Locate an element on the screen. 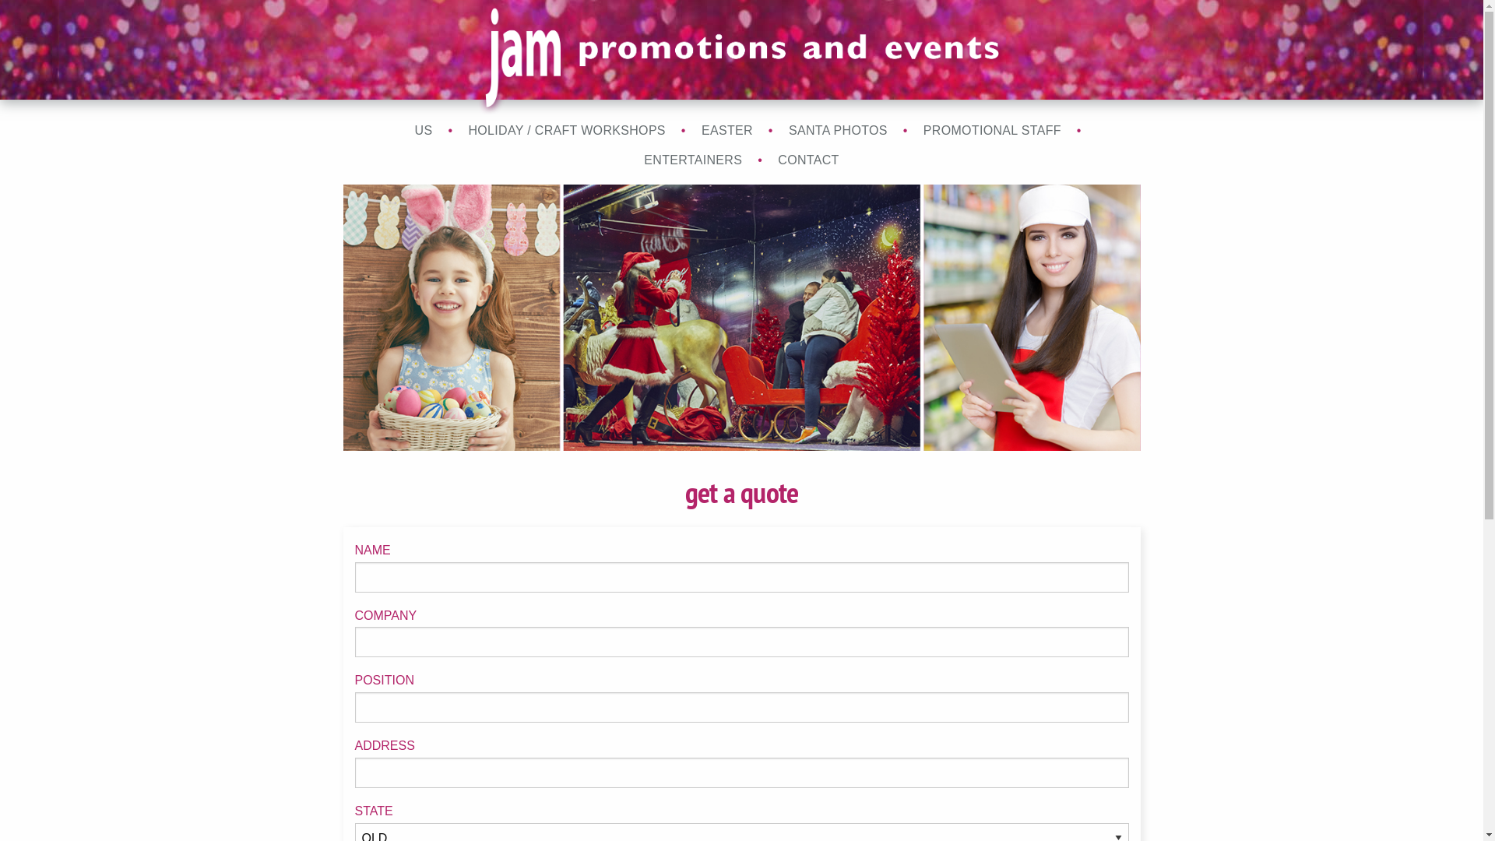 This screenshot has width=1495, height=841. CONTACT is located at coordinates (808, 160).